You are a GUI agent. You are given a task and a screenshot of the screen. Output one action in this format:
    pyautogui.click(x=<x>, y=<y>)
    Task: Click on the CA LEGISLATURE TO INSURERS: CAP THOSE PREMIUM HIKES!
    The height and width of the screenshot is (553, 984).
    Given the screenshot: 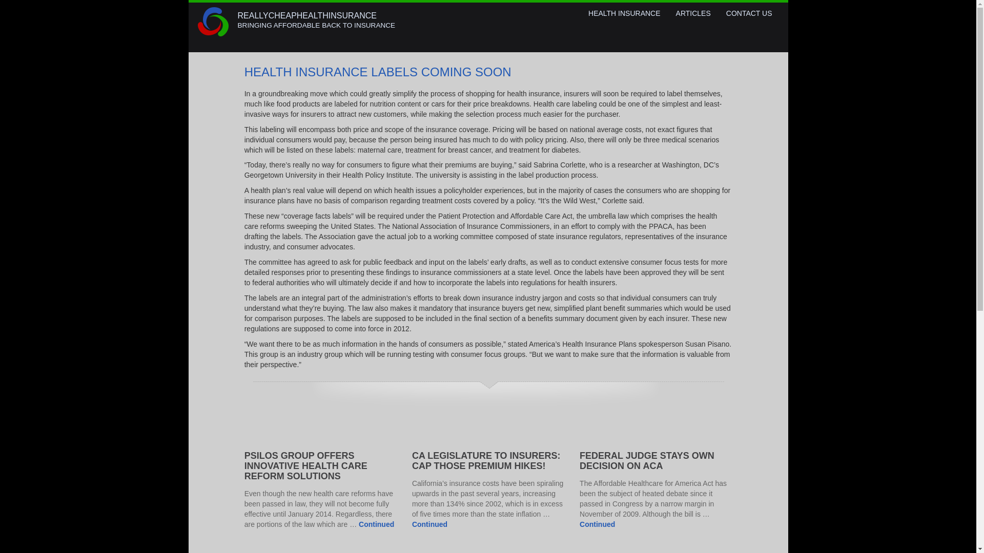 What is the action you would take?
    pyautogui.click(x=486, y=461)
    